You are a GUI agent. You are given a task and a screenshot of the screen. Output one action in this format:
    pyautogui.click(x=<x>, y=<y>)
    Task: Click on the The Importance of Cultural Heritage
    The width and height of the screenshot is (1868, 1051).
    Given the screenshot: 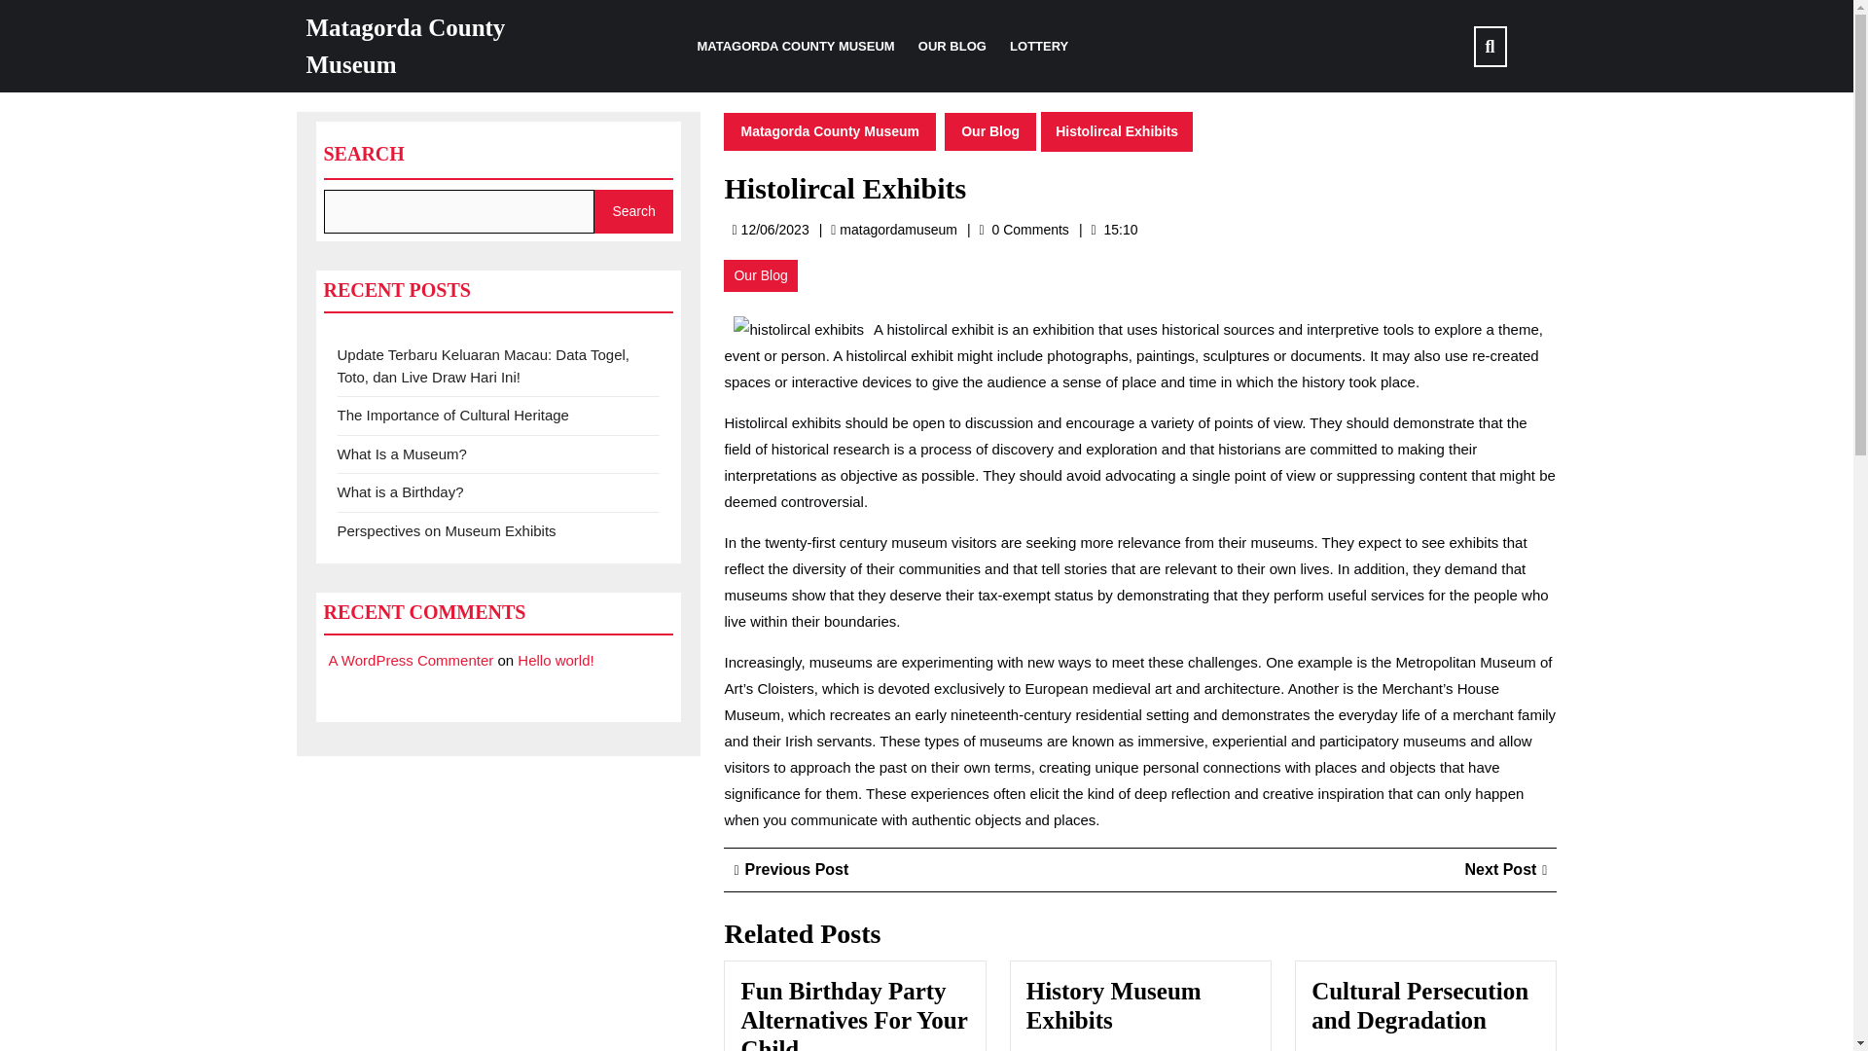 What is the action you would take?
    pyautogui.click(x=451, y=415)
    